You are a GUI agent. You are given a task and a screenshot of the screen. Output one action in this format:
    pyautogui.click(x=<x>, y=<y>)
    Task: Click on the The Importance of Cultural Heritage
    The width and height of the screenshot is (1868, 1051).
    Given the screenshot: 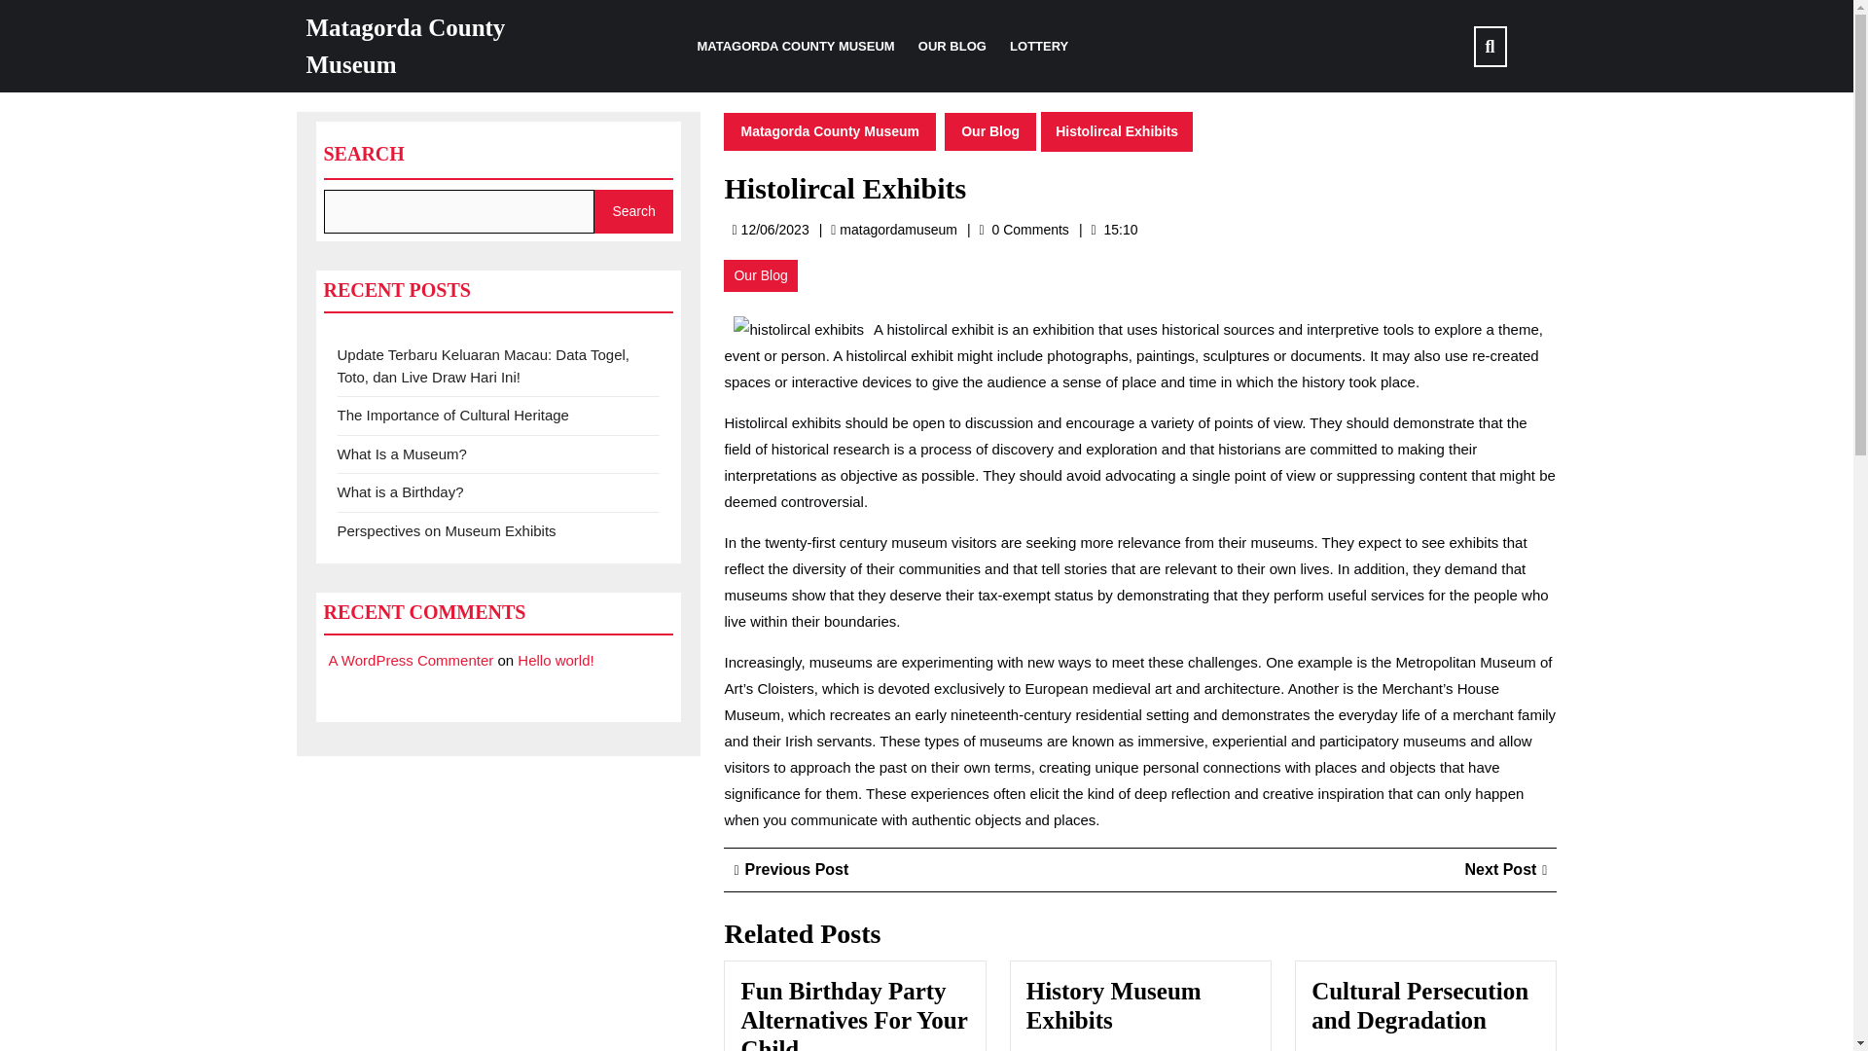 What is the action you would take?
    pyautogui.click(x=451, y=415)
    